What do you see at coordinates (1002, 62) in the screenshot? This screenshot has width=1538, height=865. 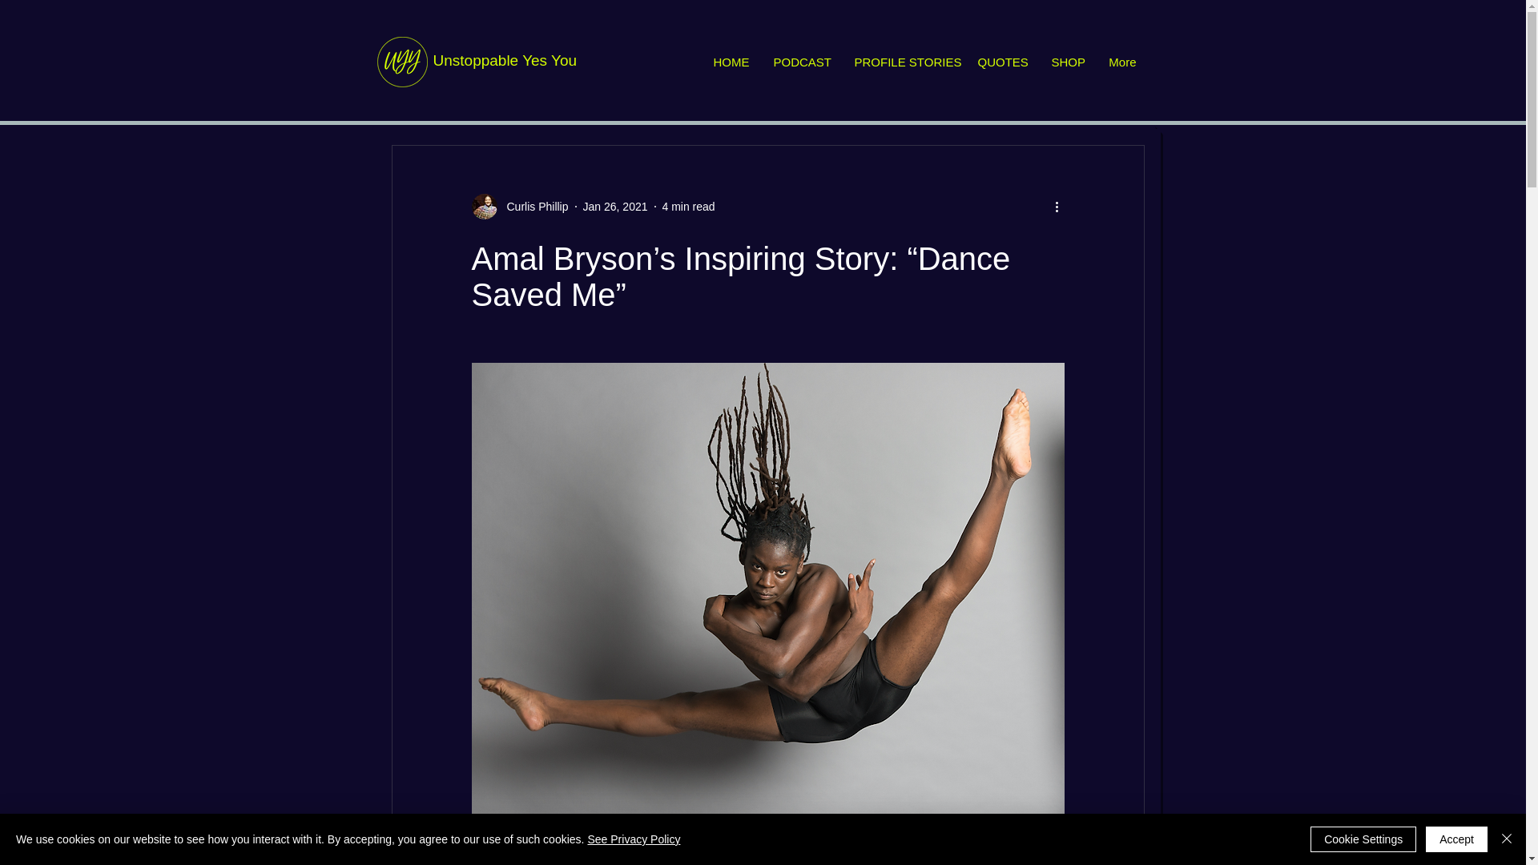 I see `QUOTES` at bounding box center [1002, 62].